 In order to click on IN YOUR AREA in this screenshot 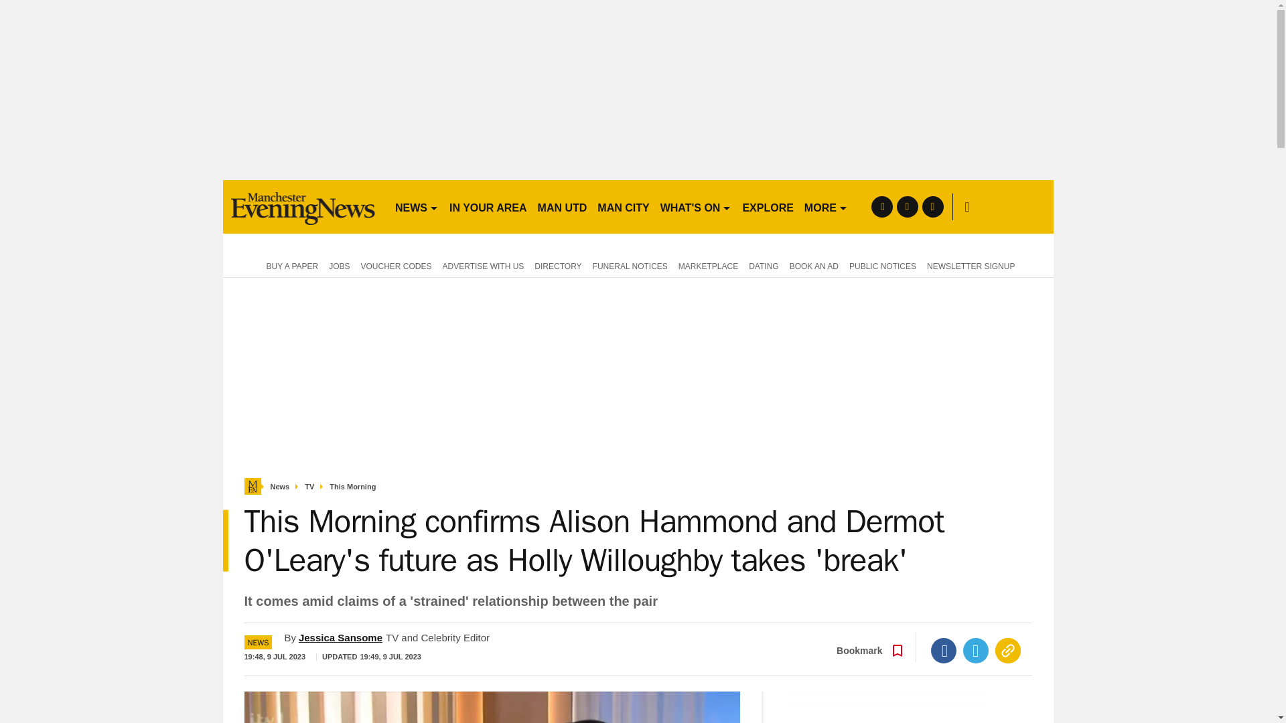, I will do `click(488, 206)`.